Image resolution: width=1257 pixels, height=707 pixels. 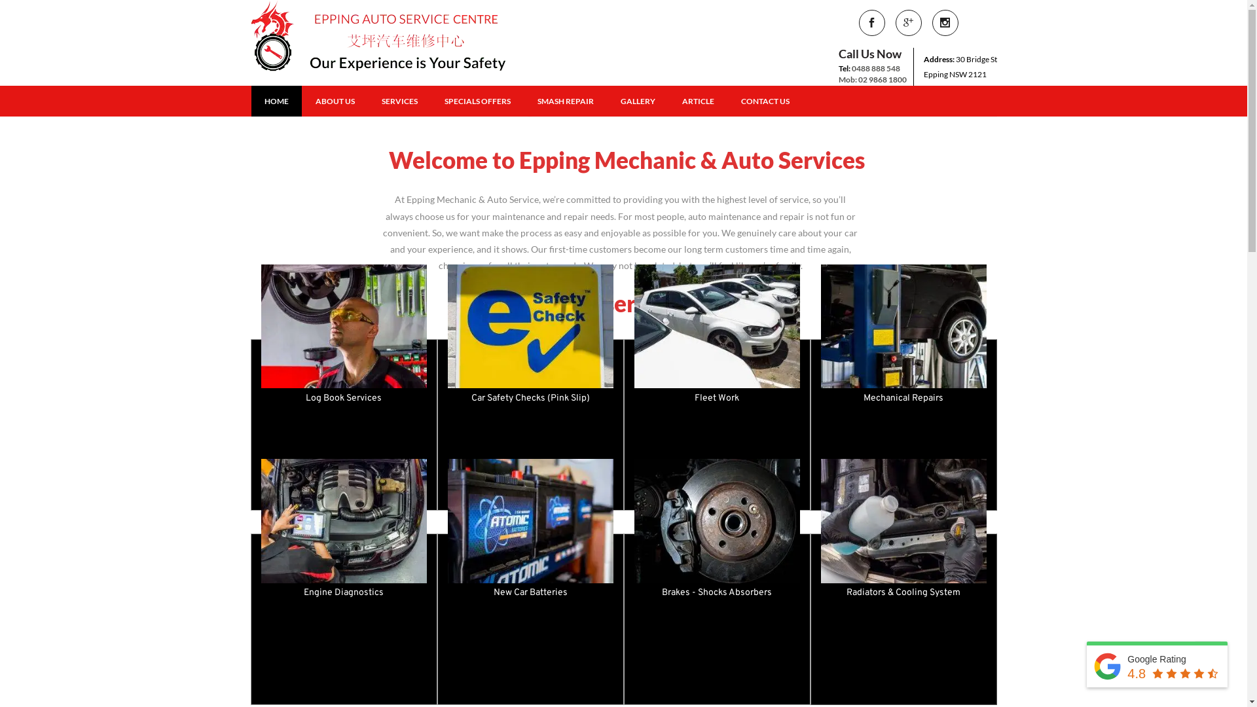 What do you see at coordinates (638, 101) in the screenshot?
I see `GALLERY` at bounding box center [638, 101].